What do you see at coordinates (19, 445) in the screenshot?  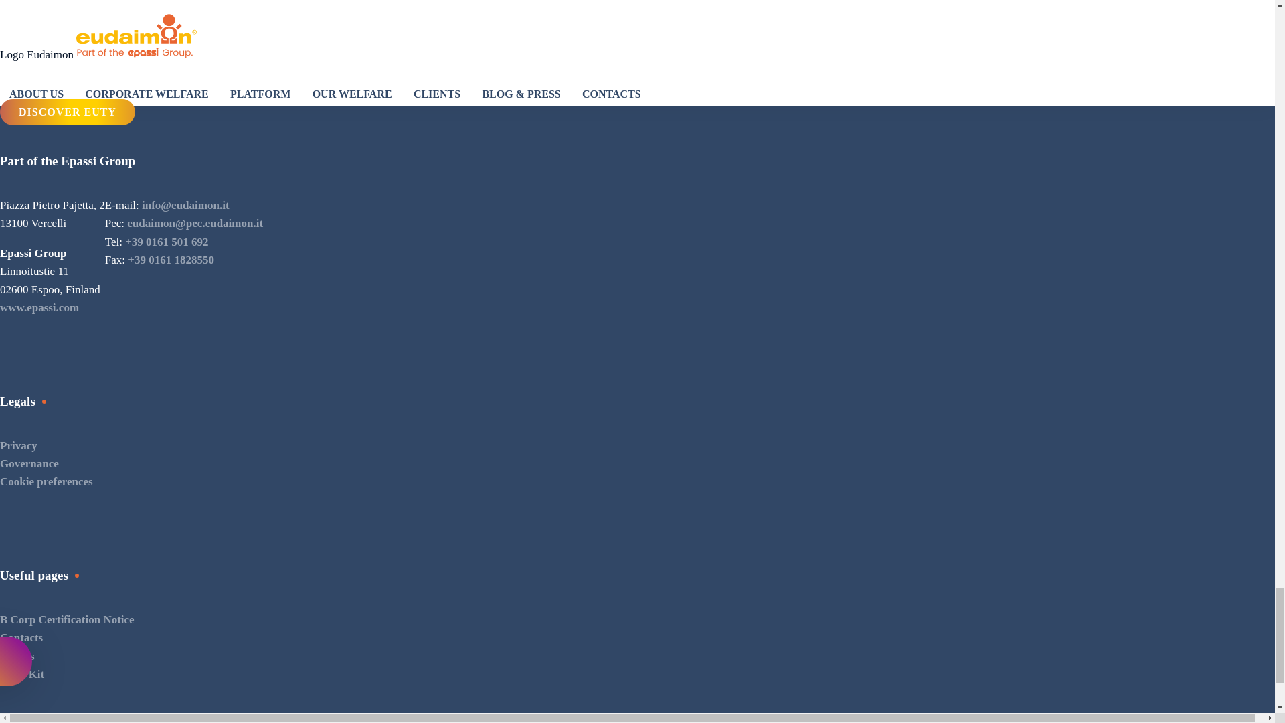 I see `Privacy` at bounding box center [19, 445].